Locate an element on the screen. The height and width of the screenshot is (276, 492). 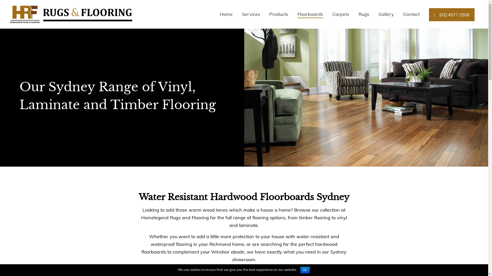
Home is located at coordinates (226, 14).